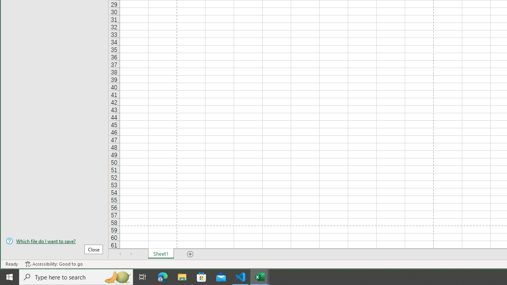 Image resolution: width=507 pixels, height=285 pixels. I want to click on Microsoft Store, so click(202, 277).